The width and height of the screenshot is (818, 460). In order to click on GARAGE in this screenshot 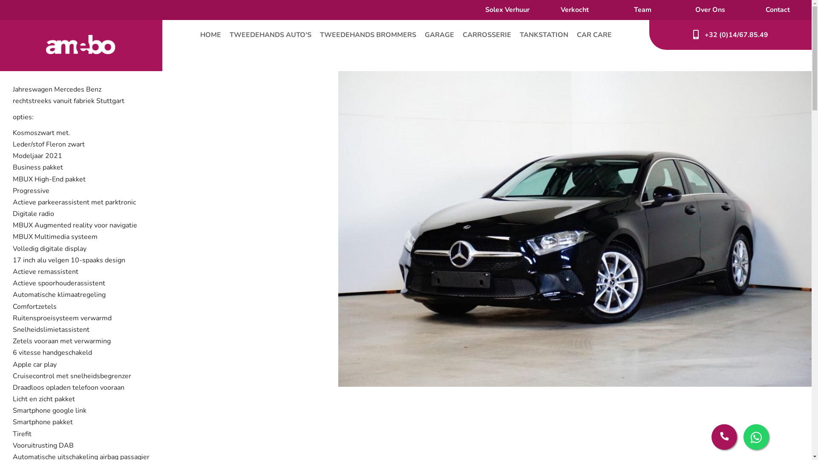, I will do `click(439, 35)`.